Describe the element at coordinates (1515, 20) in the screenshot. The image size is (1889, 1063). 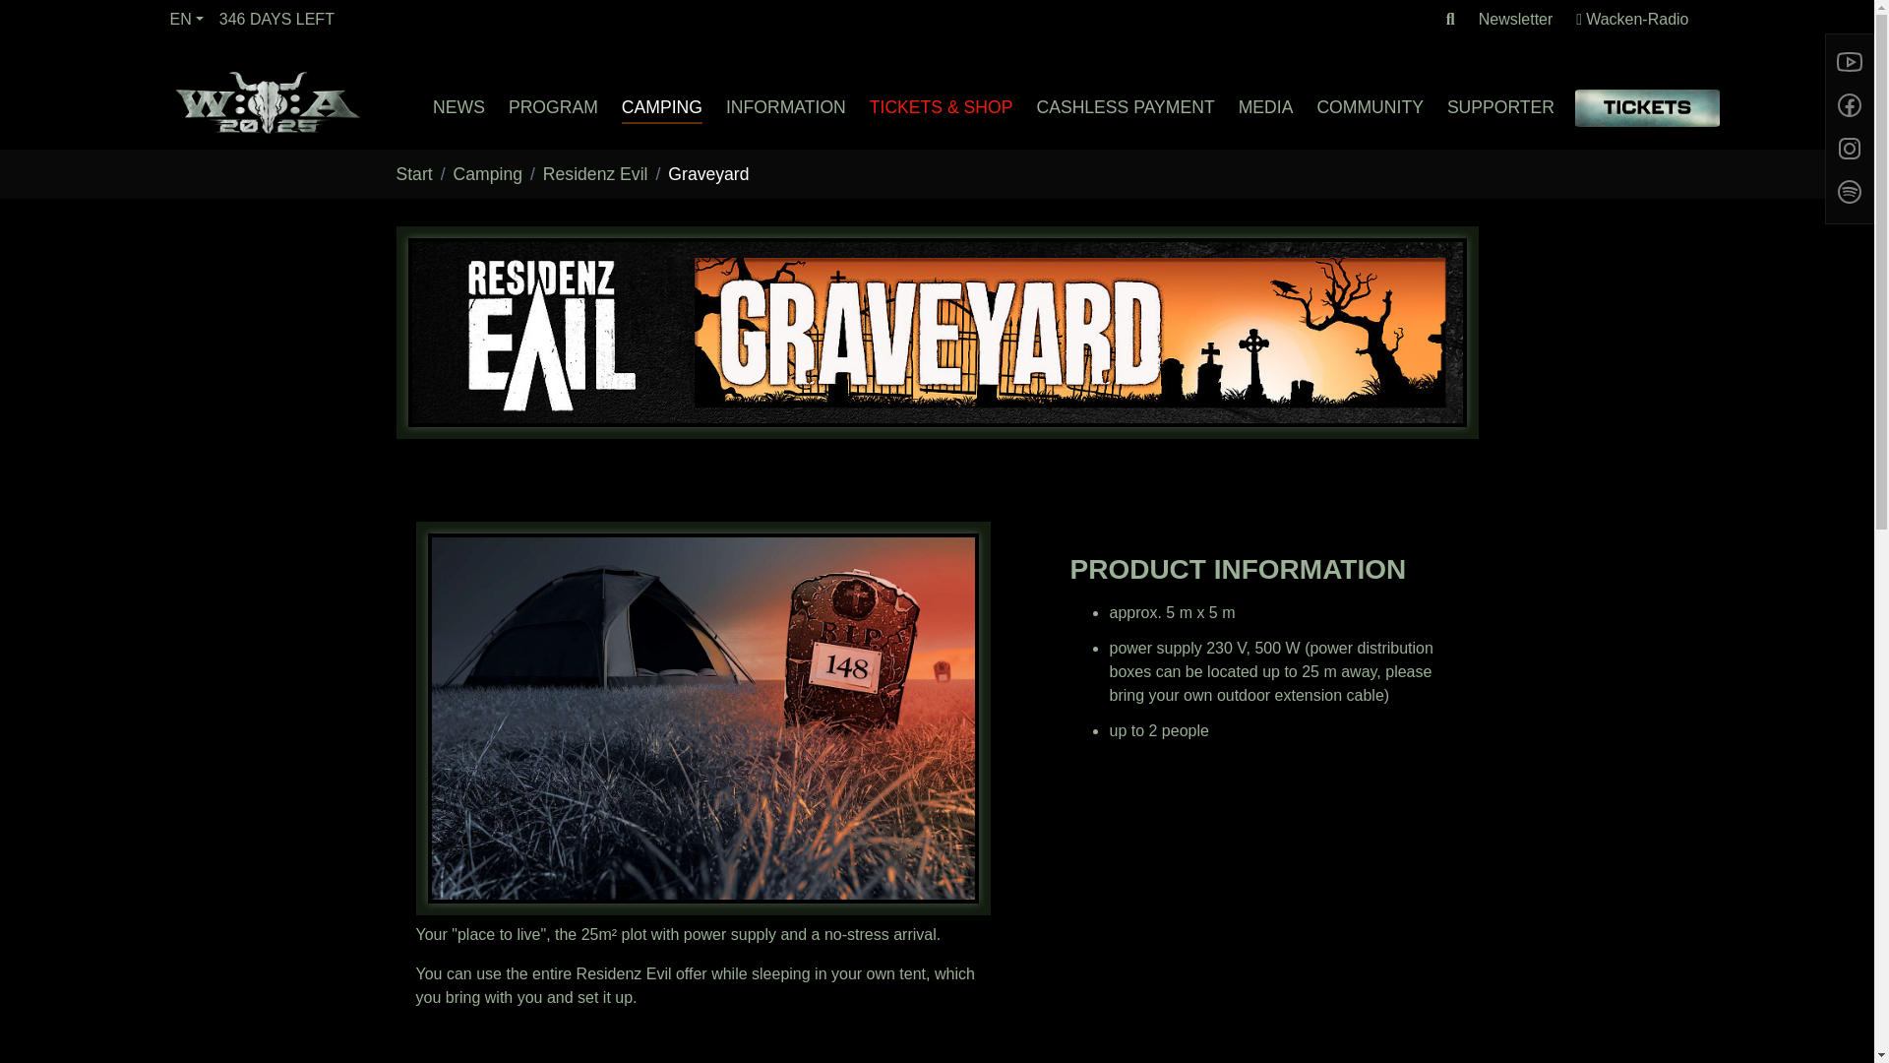
I see `Newsletter` at that location.